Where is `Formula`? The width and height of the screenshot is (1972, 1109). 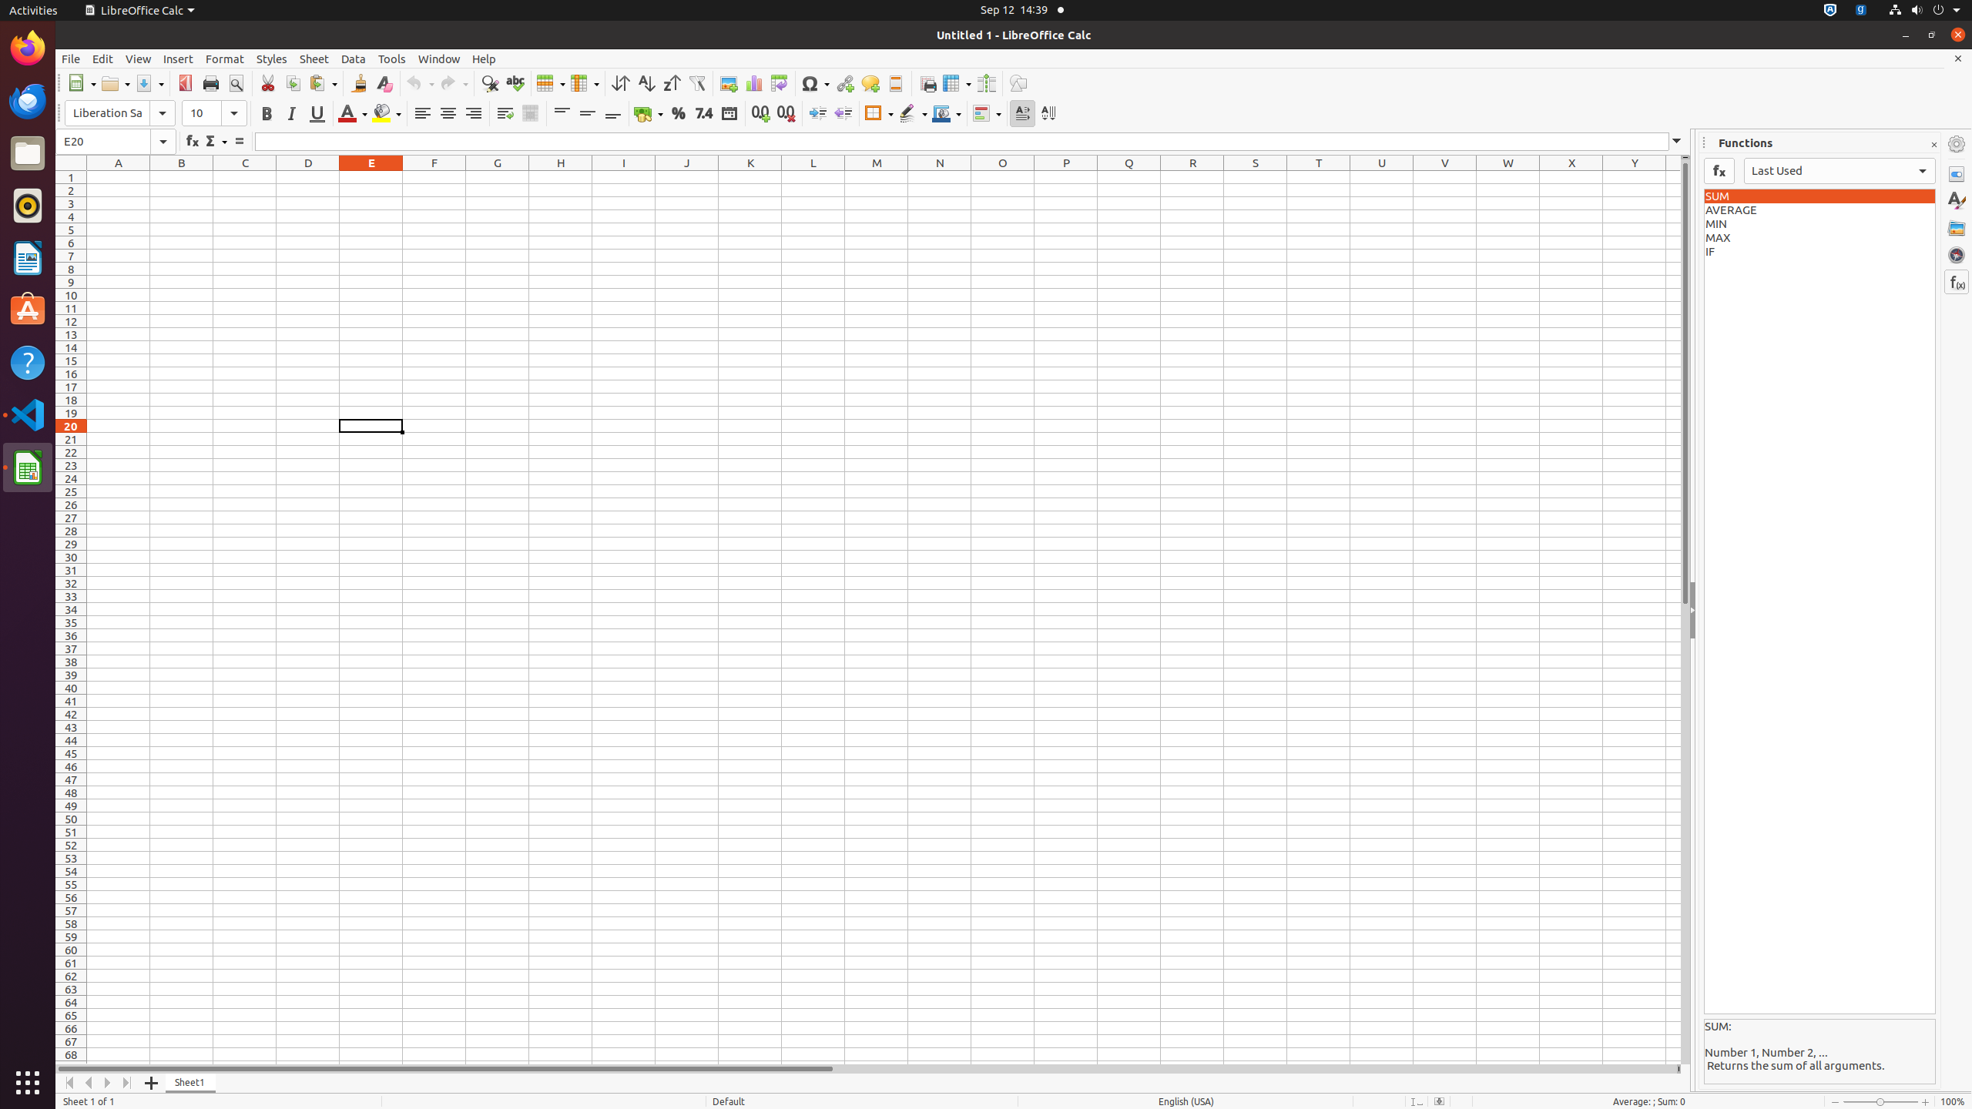
Formula is located at coordinates (239, 142).